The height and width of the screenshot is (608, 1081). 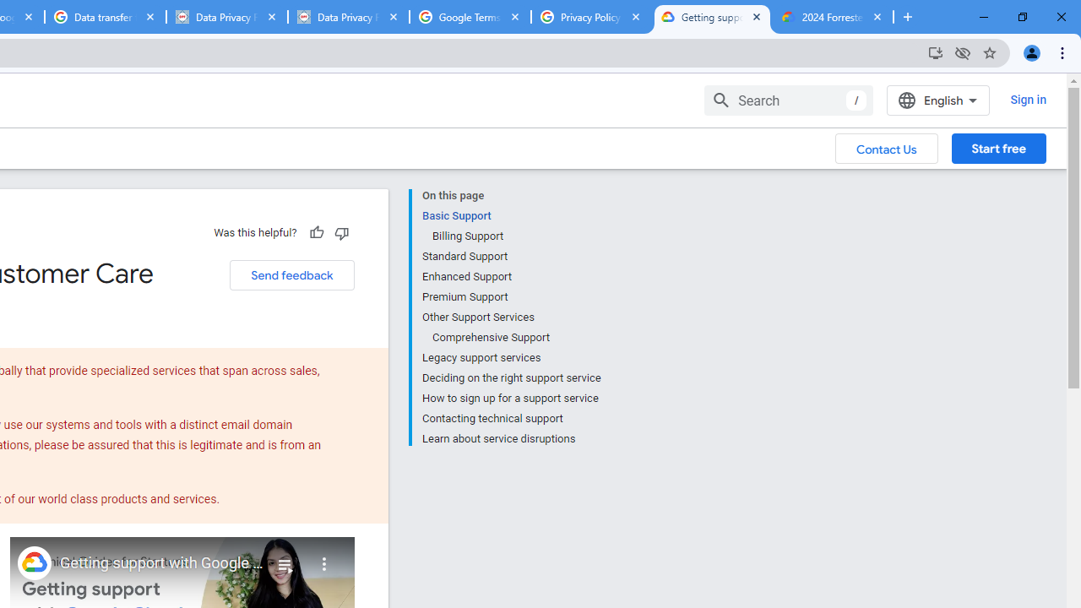 What do you see at coordinates (34, 562) in the screenshot?
I see `Photo image of Google Cloud Tech` at bounding box center [34, 562].